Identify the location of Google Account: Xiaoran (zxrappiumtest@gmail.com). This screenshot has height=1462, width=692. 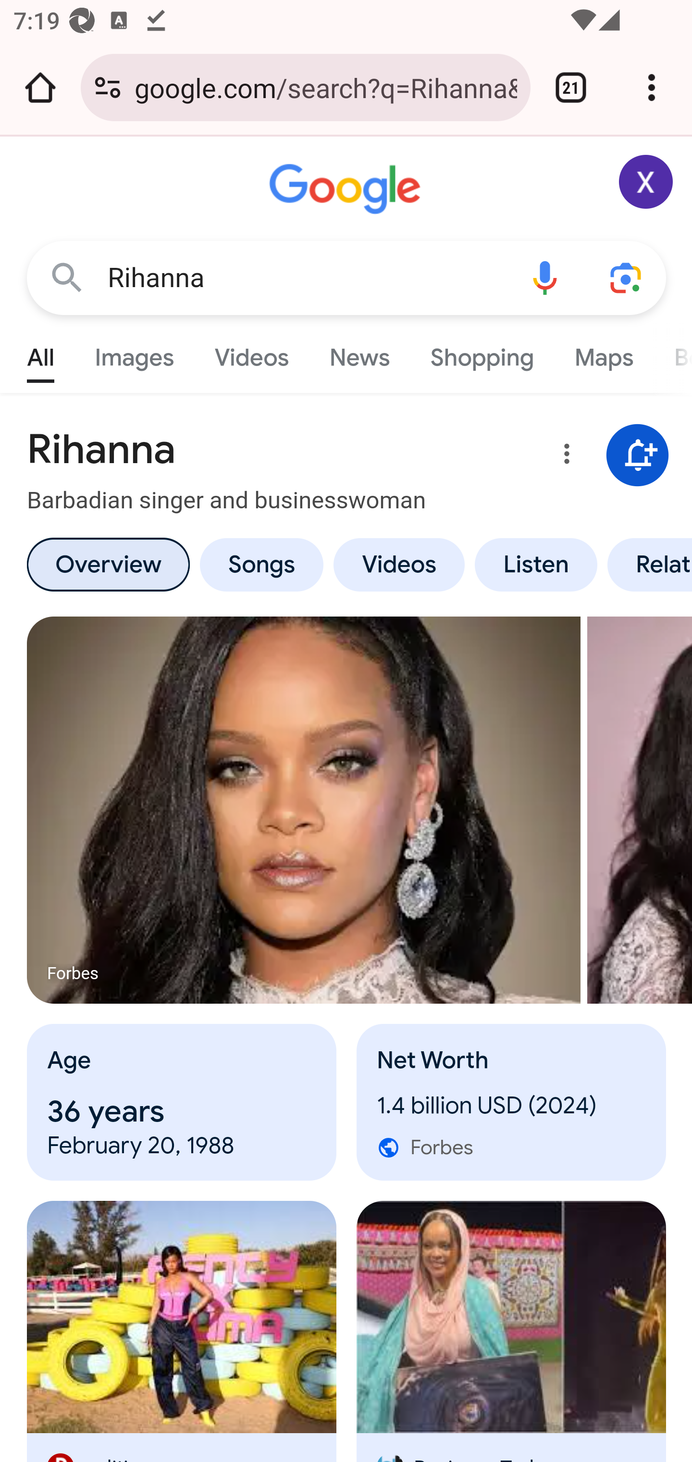
(646, 182).